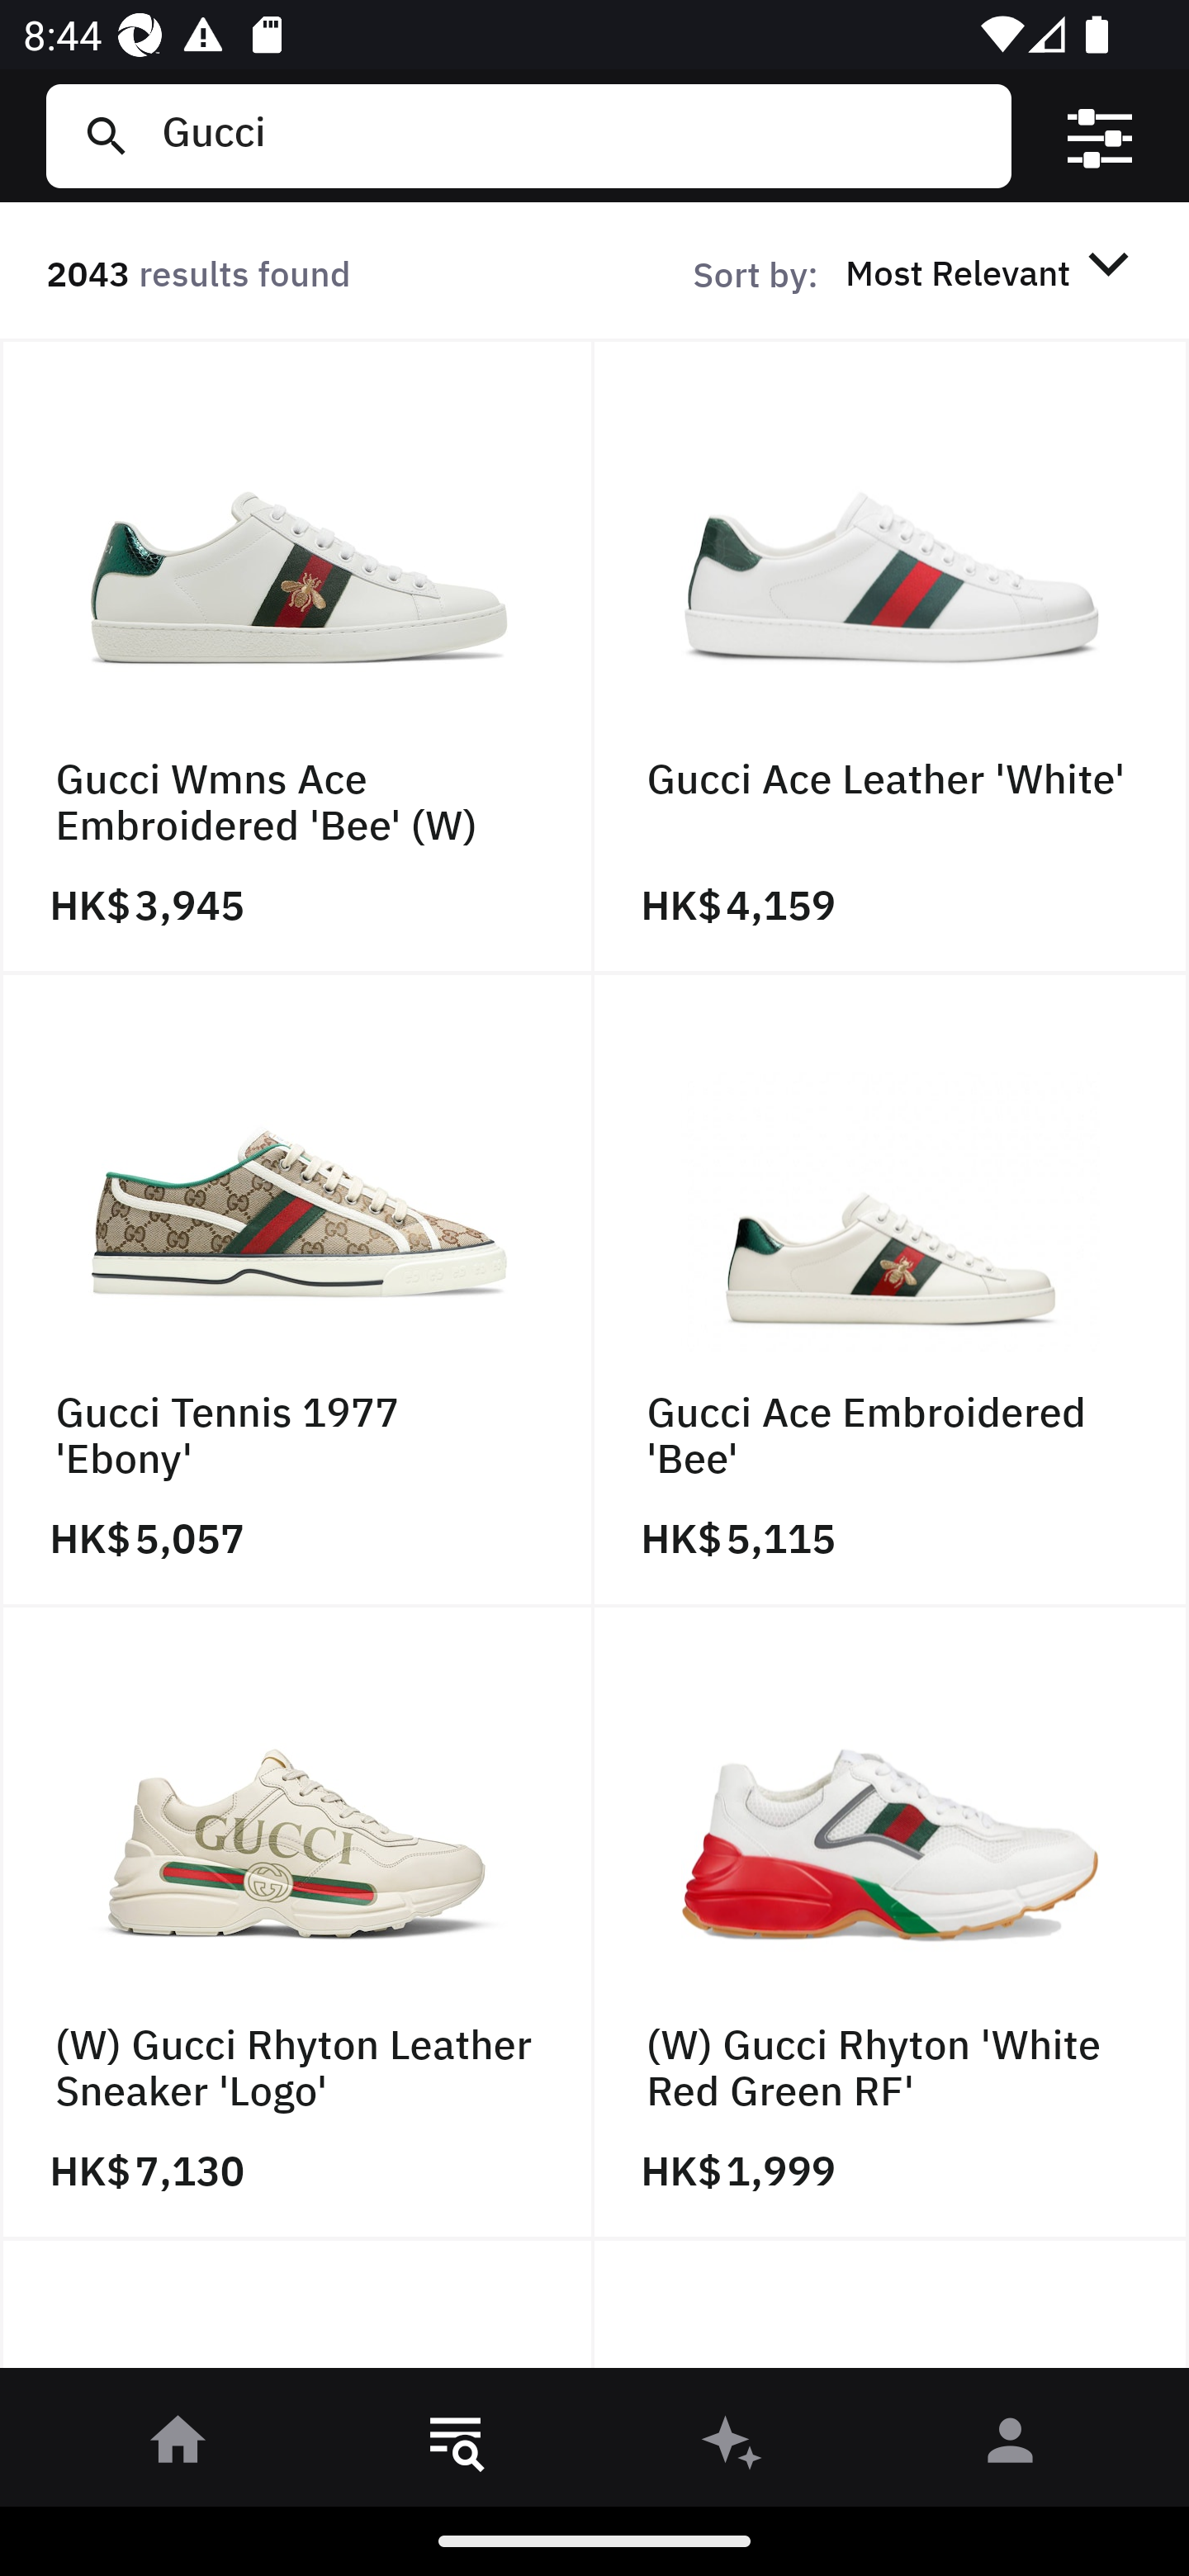  I want to click on Most Relevant , so click(992, 272).